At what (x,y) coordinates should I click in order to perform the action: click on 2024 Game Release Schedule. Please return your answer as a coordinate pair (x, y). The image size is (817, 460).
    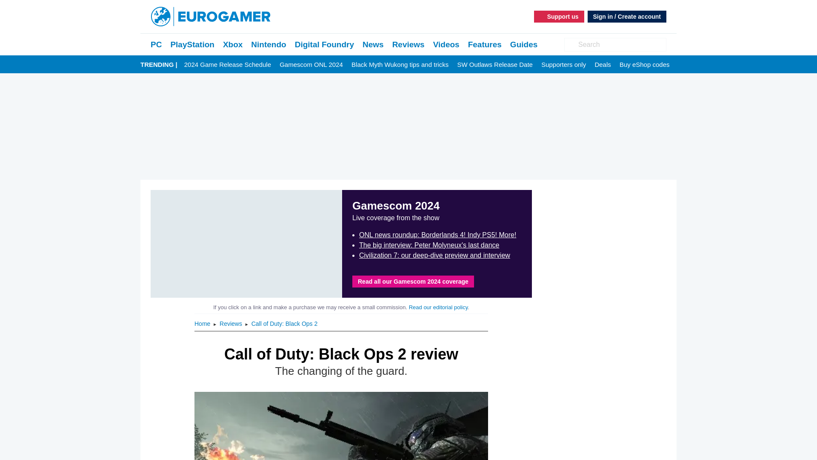
    Looking at the image, I should click on (228, 65).